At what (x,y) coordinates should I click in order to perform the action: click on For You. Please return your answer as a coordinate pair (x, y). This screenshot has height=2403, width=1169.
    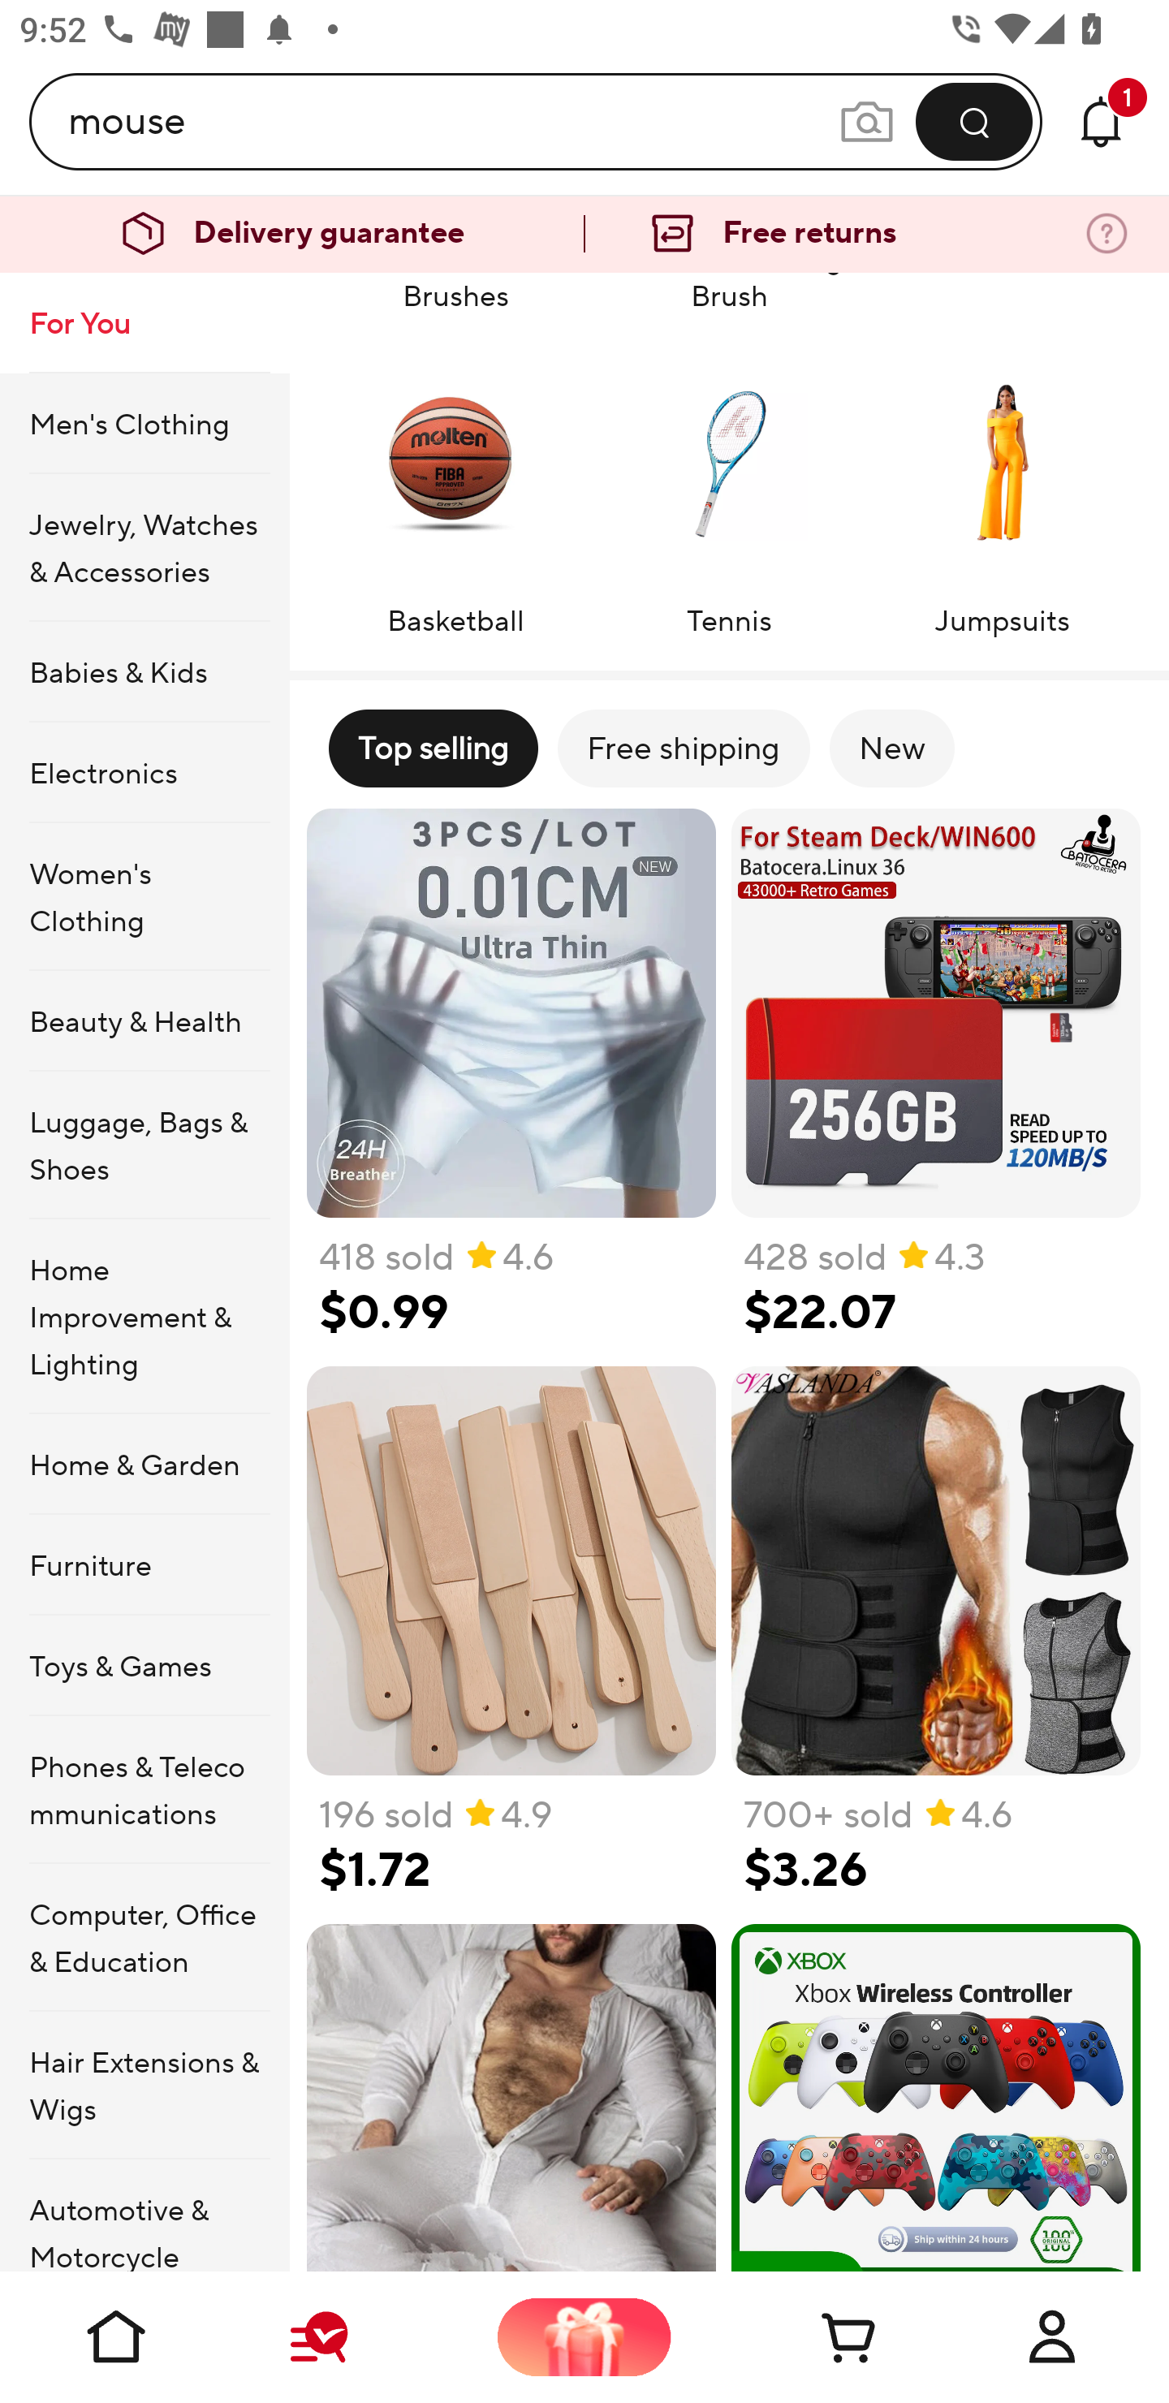
    Looking at the image, I should click on (145, 323).